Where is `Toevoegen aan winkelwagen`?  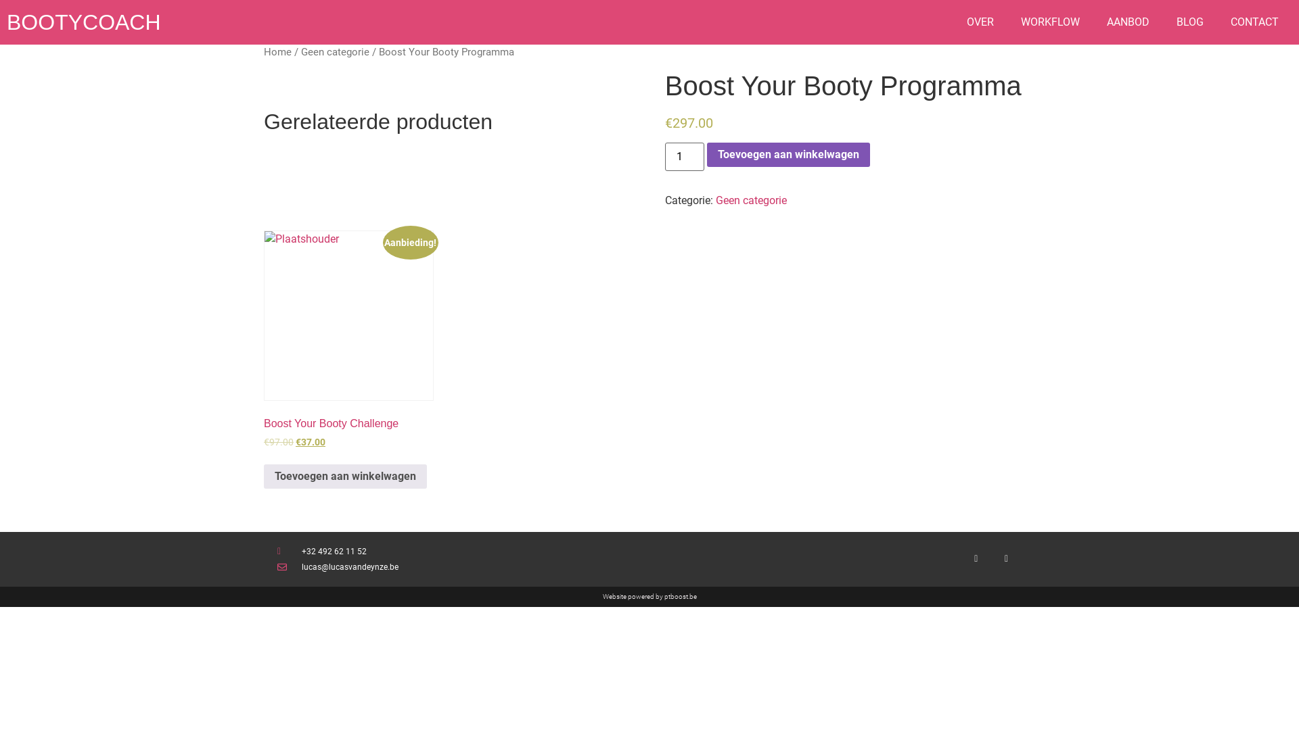 Toevoegen aan winkelwagen is located at coordinates (789, 155).